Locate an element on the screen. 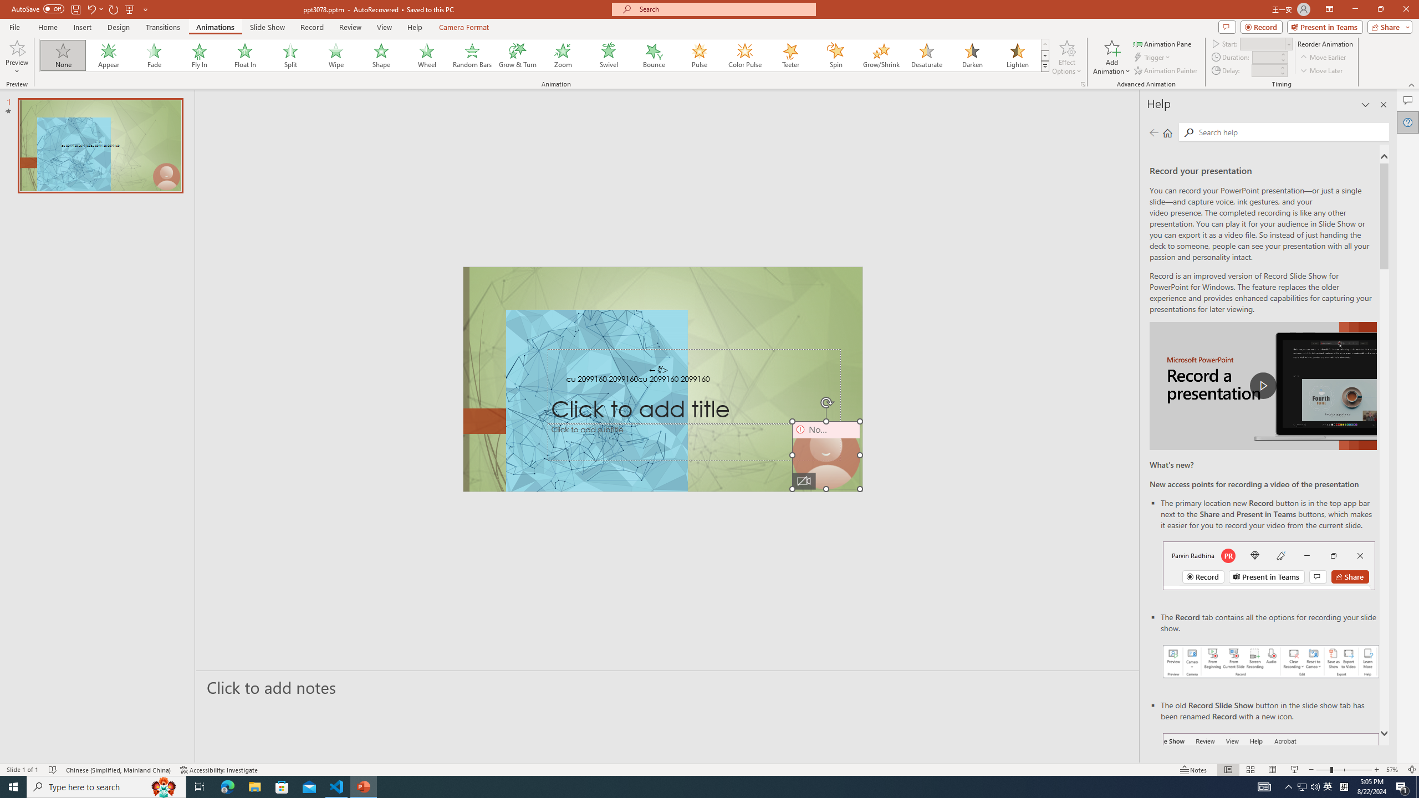 The height and width of the screenshot is (798, 1419). Shape is located at coordinates (381, 55).